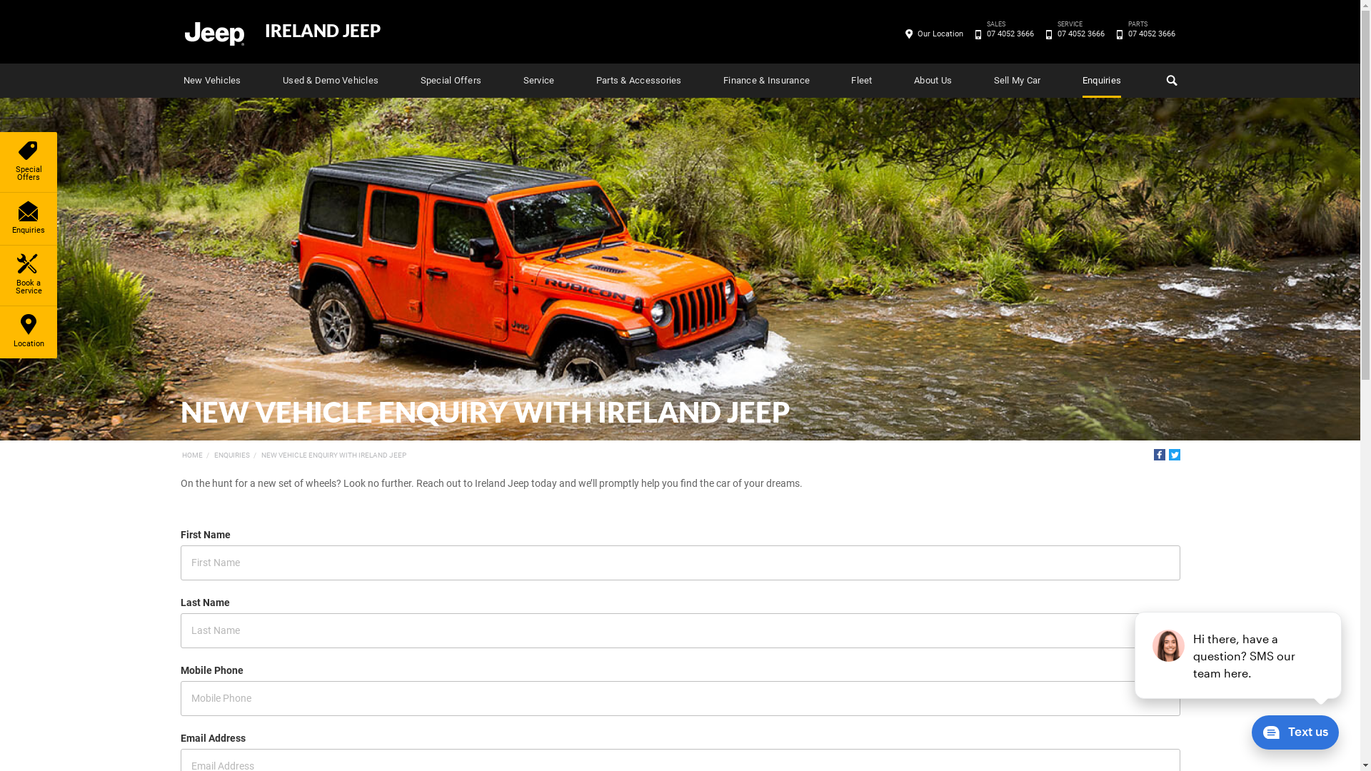 Image resolution: width=1371 pixels, height=771 pixels. I want to click on Sell My Car, so click(1018, 81).